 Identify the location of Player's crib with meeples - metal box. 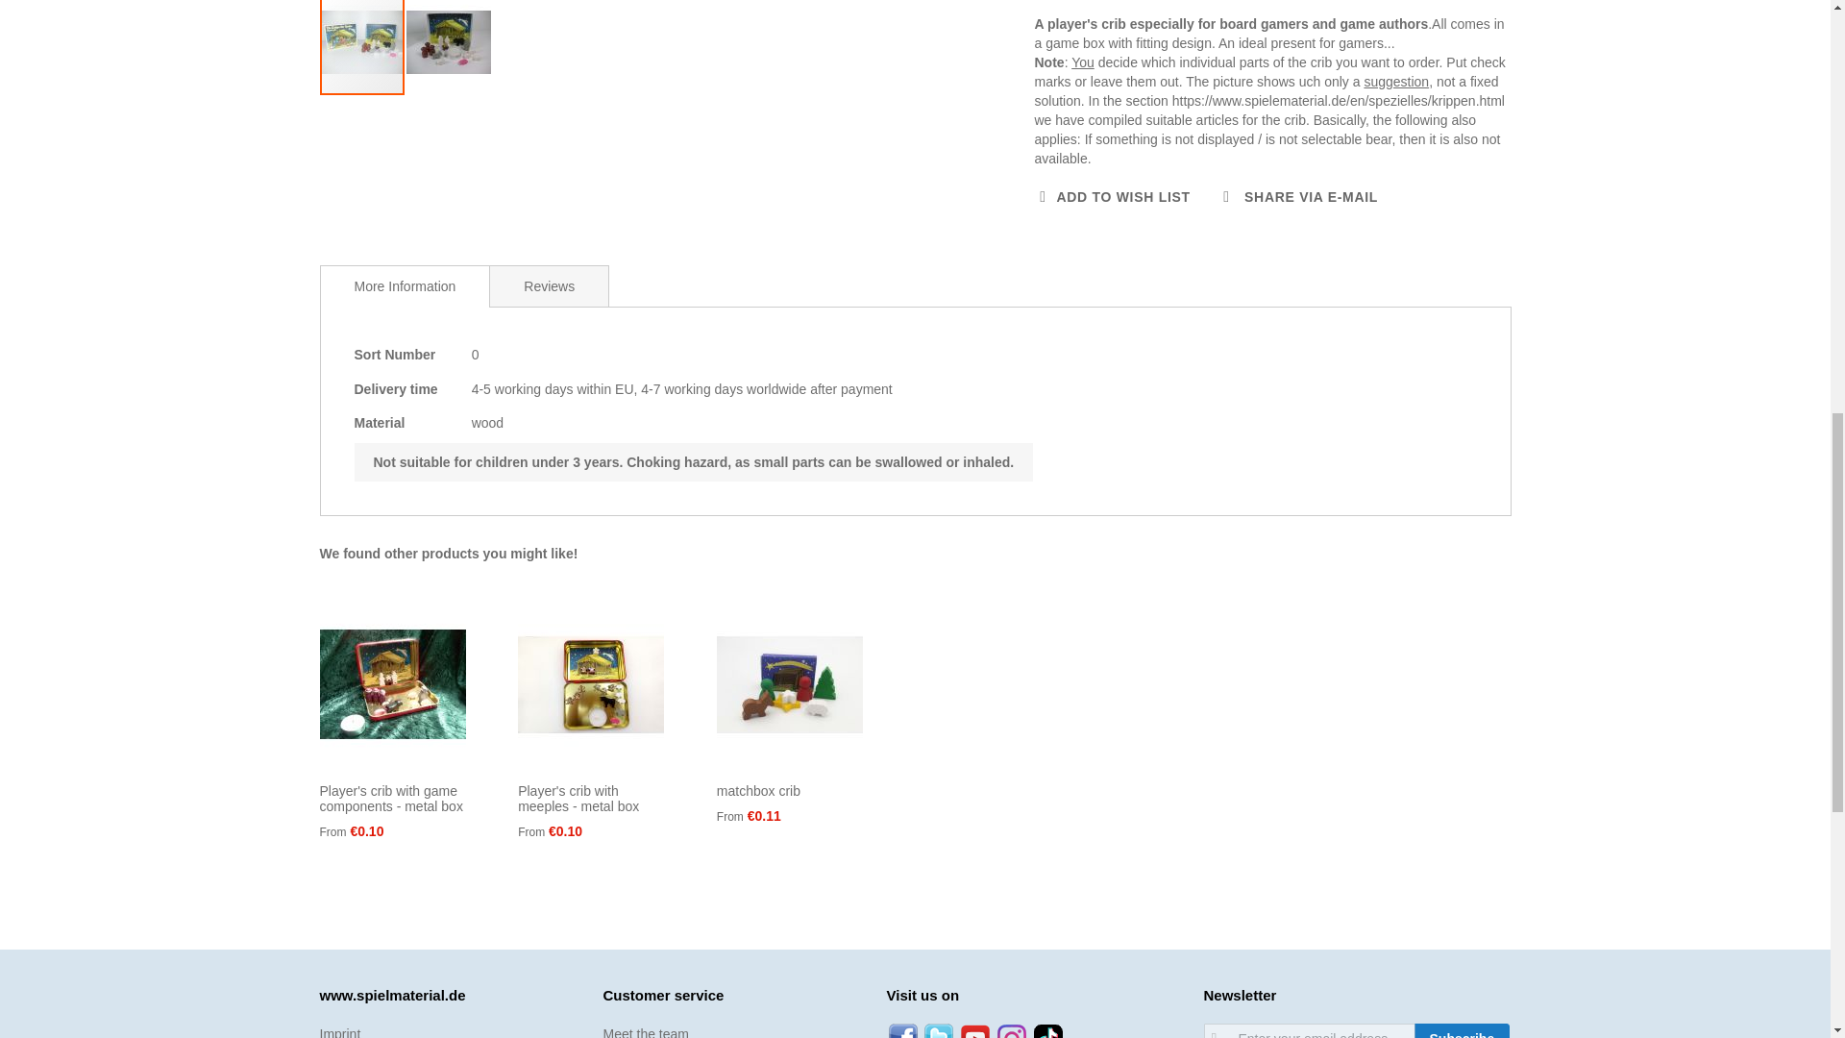
(578, 798).